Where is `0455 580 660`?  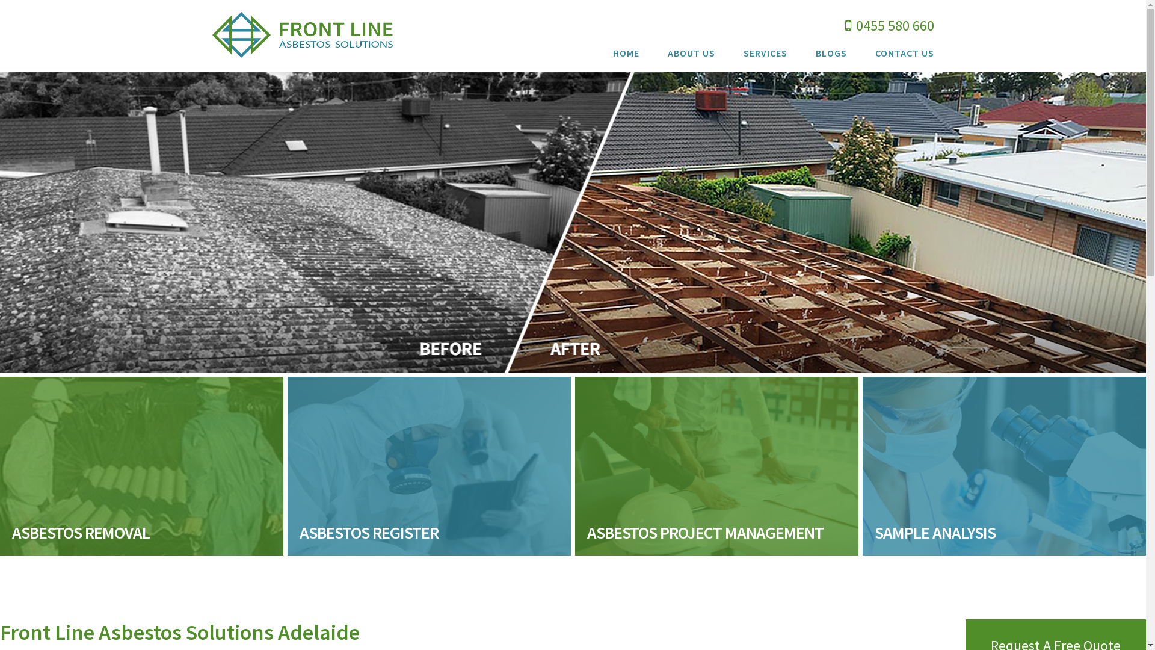
0455 580 660 is located at coordinates (889, 25).